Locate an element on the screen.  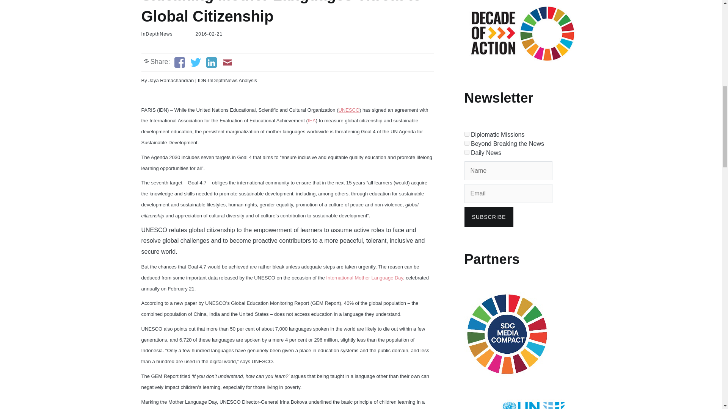
9 is located at coordinates (466, 143).